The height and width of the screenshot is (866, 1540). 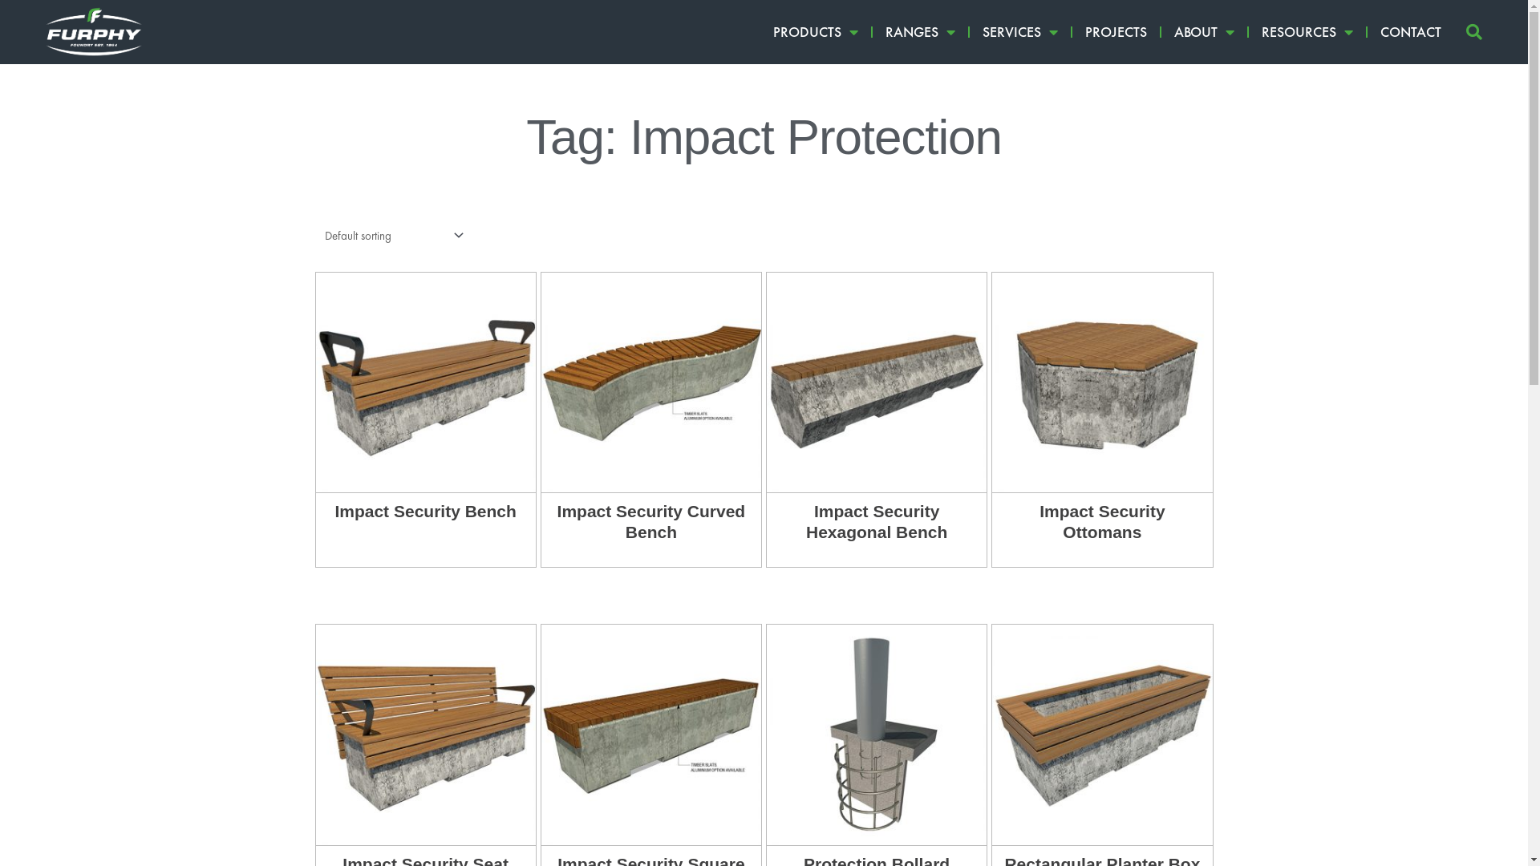 What do you see at coordinates (425, 520) in the screenshot?
I see `Impact Security Bench` at bounding box center [425, 520].